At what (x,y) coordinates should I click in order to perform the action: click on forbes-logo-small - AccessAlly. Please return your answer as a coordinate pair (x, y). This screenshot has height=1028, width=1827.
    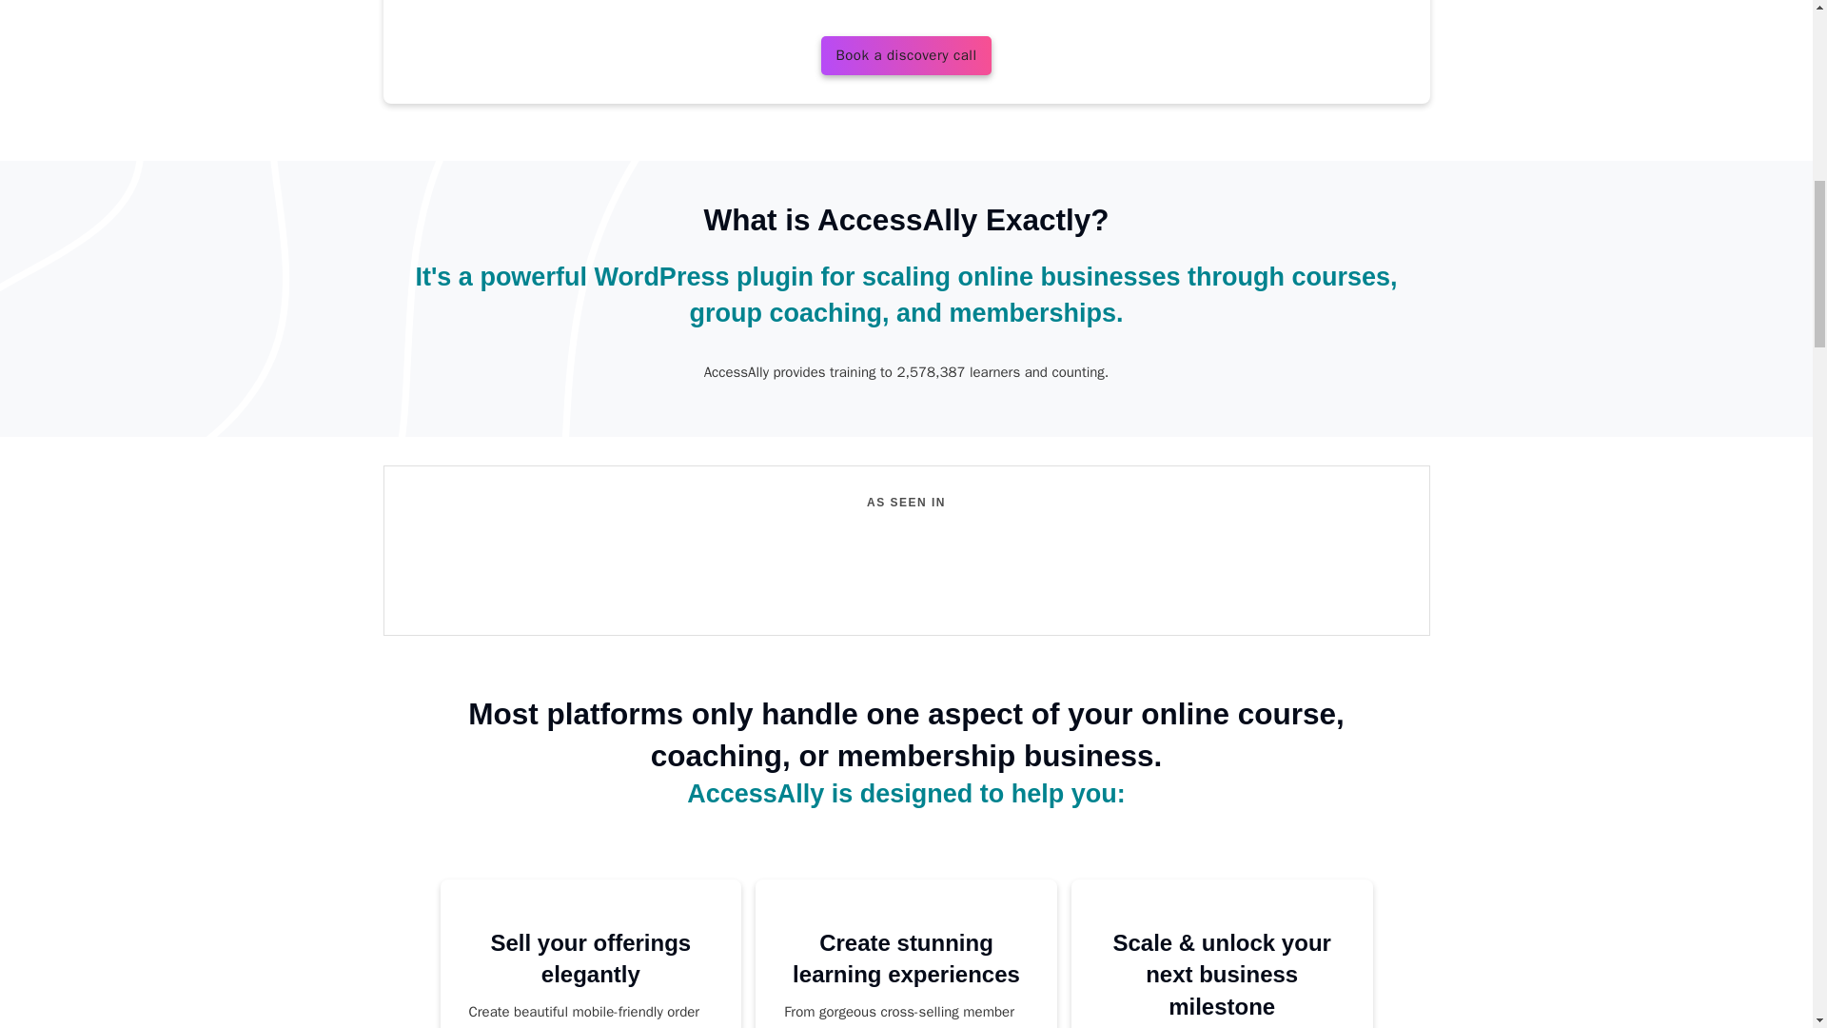
    Looking at the image, I should click on (447, 524).